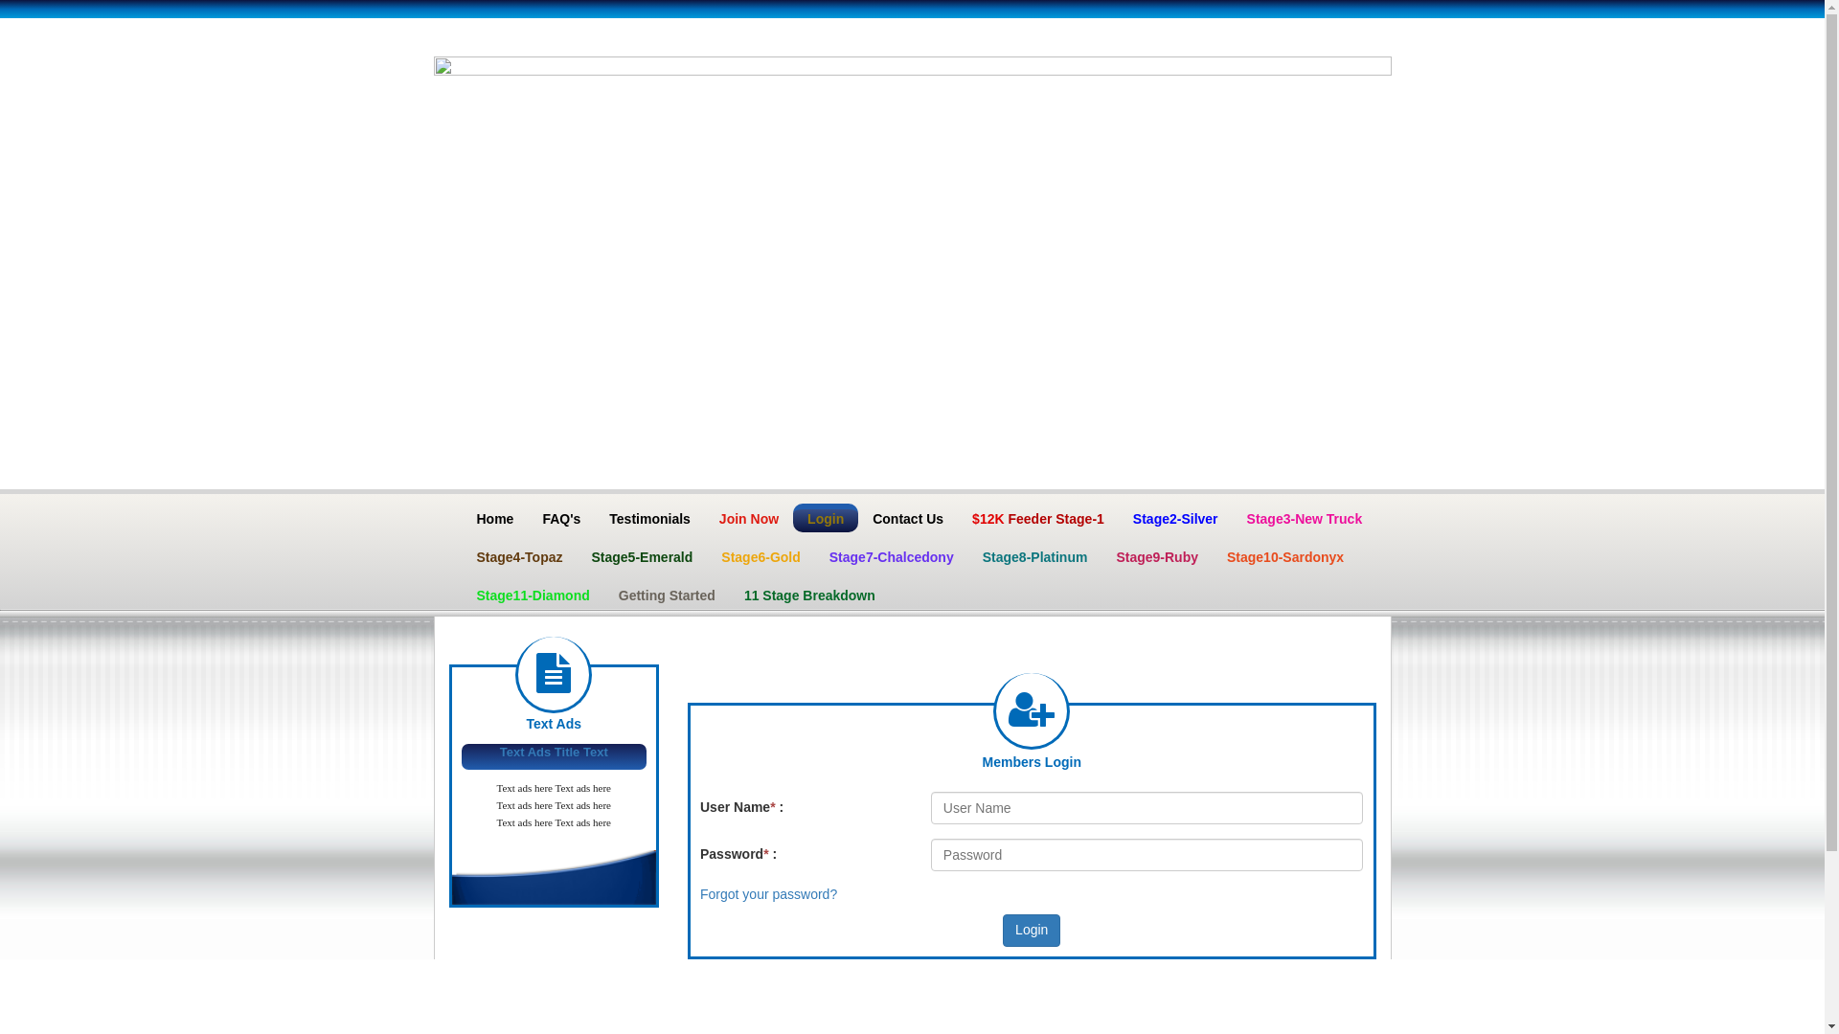 This screenshot has width=1839, height=1034. Describe the element at coordinates (561, 518) in the screenshot. I see `FAQ's` at that location.